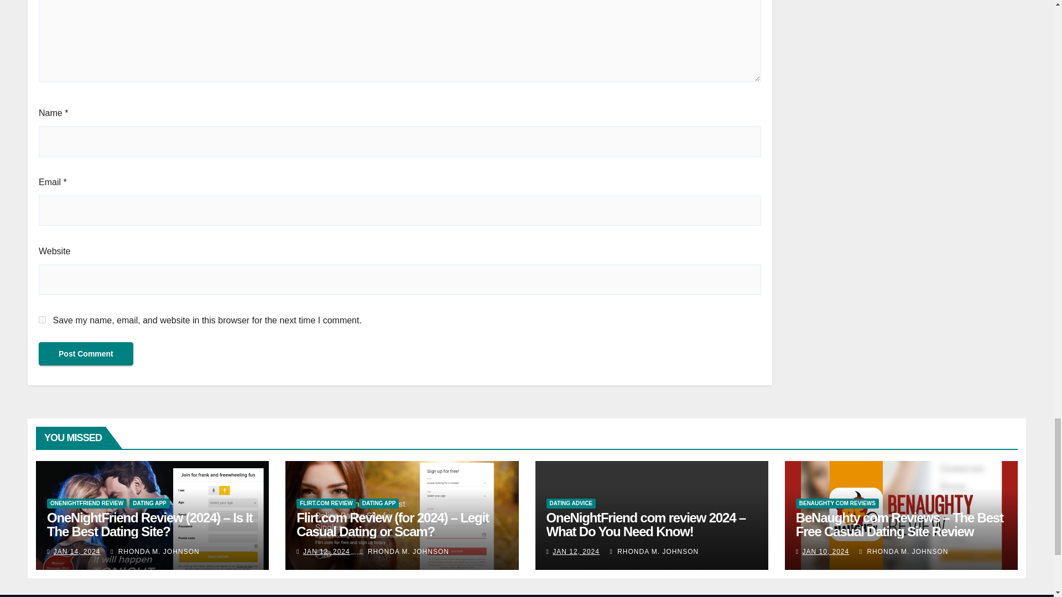 The image size is (1062, 597). I want to click on Post Comment, so click(86, 353).